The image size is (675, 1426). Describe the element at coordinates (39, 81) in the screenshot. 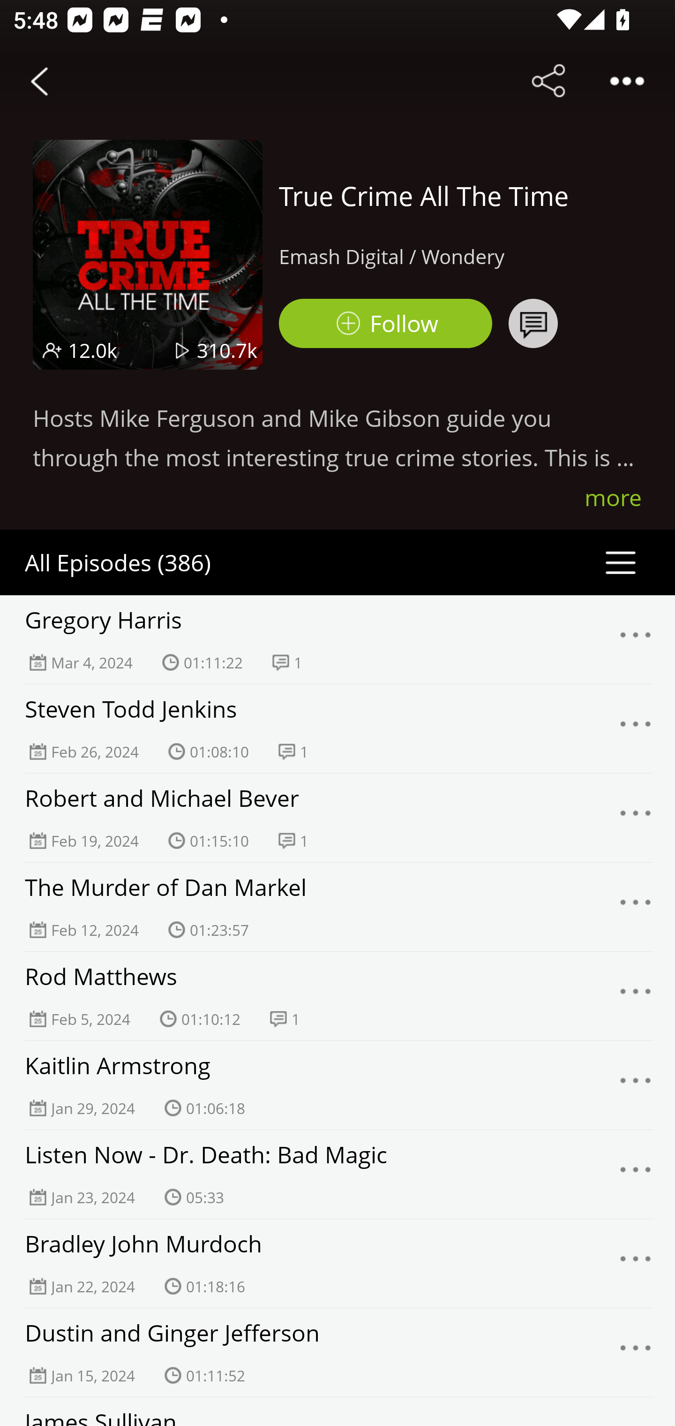

I see `Back` at that location.